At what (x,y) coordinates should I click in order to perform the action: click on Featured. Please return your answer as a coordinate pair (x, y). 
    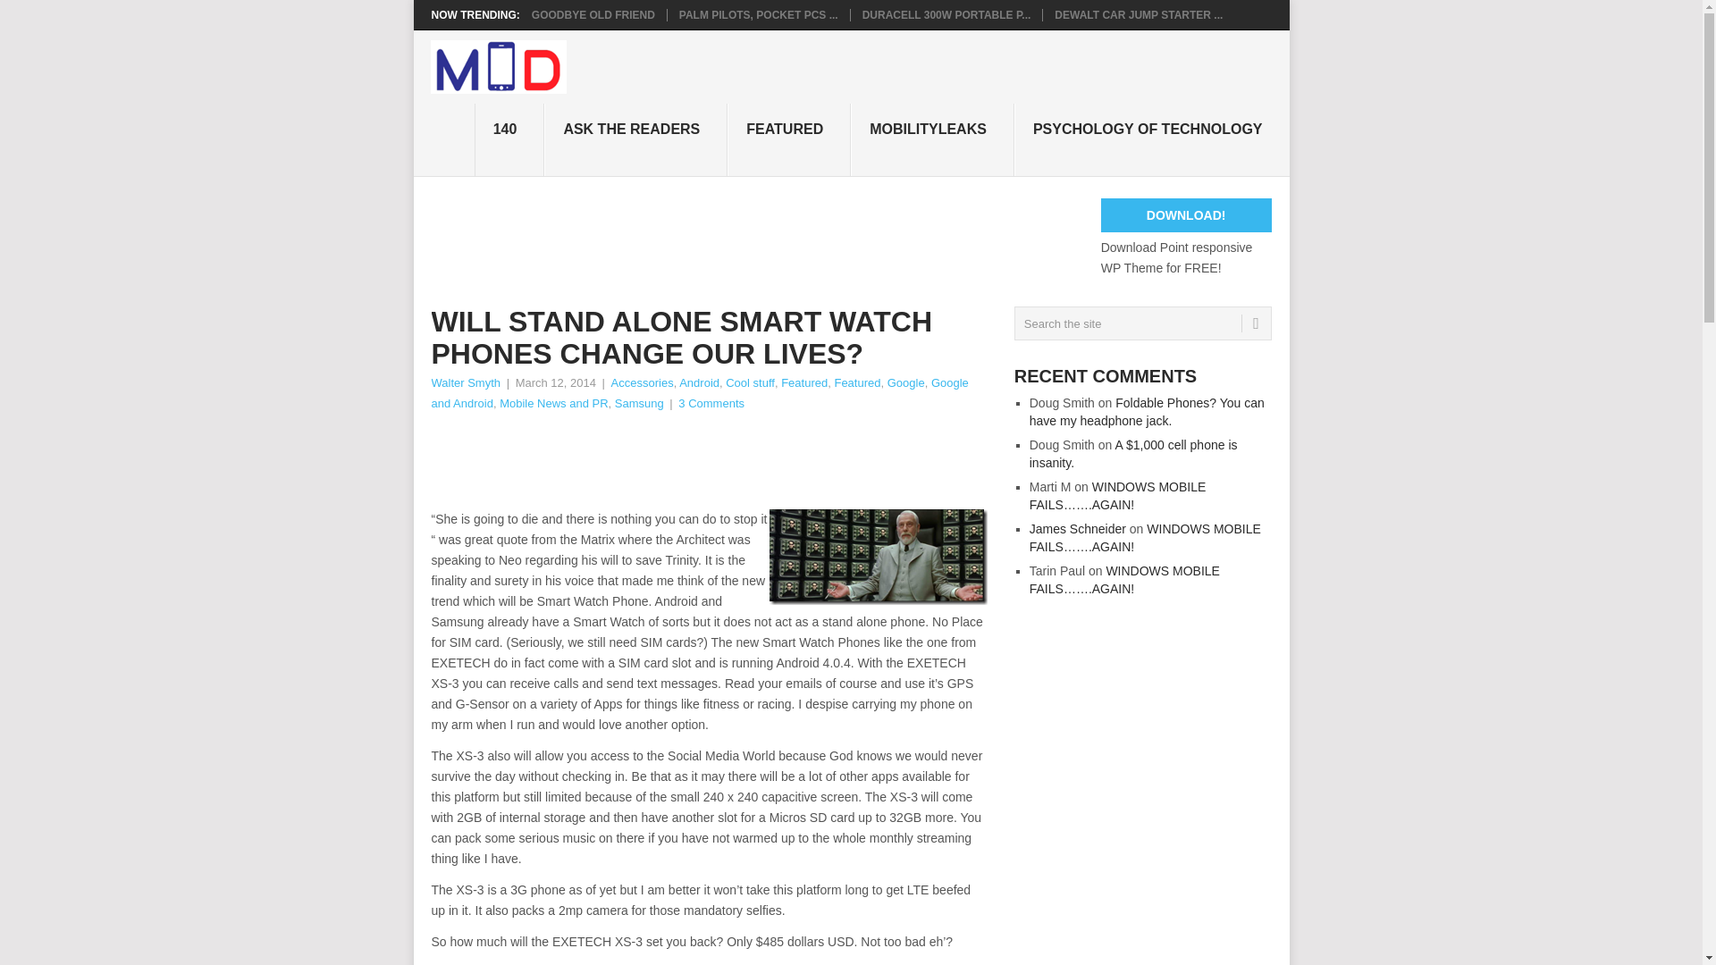
    Looking at the image, I should click on (856, 382).